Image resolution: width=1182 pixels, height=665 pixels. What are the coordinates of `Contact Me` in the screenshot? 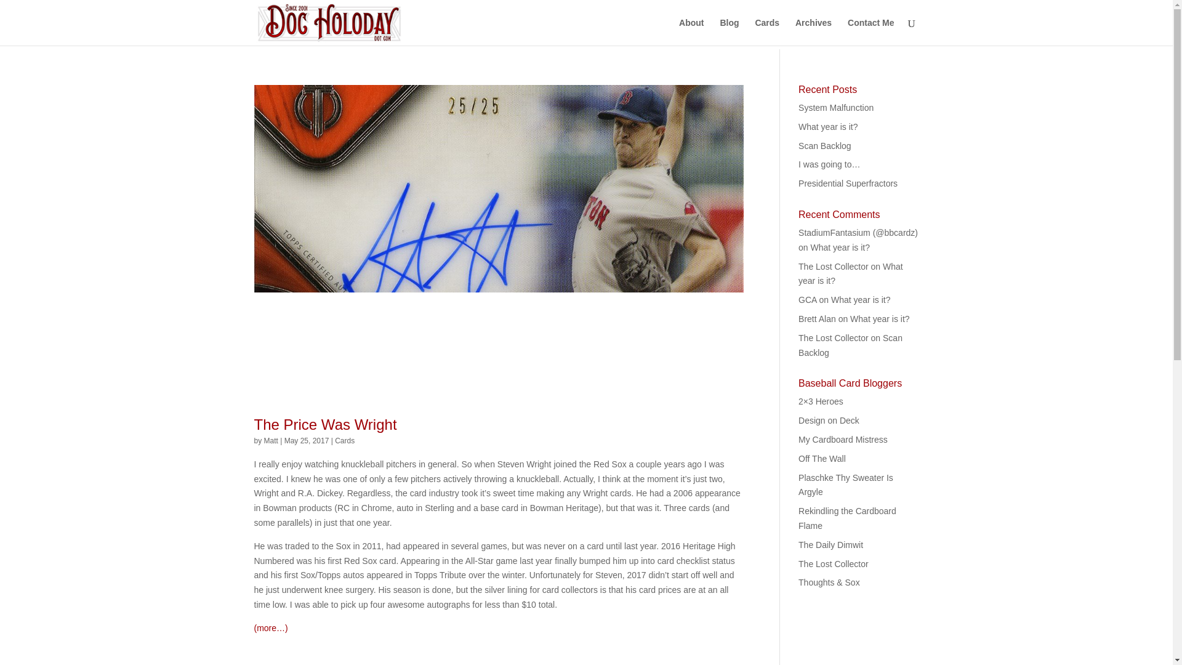 It's located at (870, 32).